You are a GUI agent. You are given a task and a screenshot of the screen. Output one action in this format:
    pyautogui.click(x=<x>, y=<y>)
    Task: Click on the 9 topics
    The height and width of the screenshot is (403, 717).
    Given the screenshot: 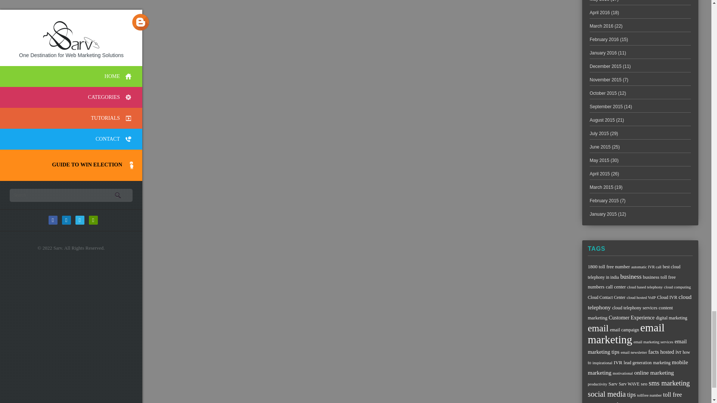 What is the action you would take?
    pyautogui.click(x=634, y=272)
    